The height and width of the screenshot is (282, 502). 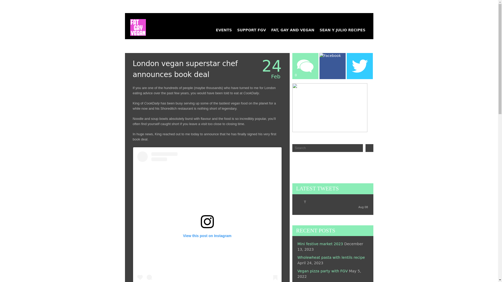 I want to click on Reply, so click(x=305, y=41).